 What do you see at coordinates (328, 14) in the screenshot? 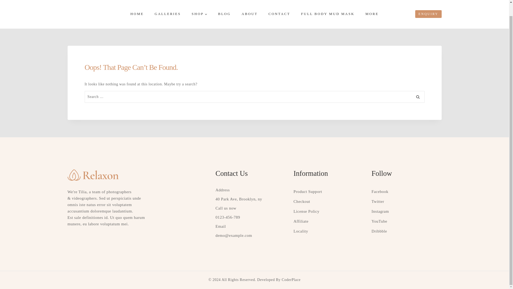
I see `FULL BODY MUD MASK` at bounding box center [328, 14].